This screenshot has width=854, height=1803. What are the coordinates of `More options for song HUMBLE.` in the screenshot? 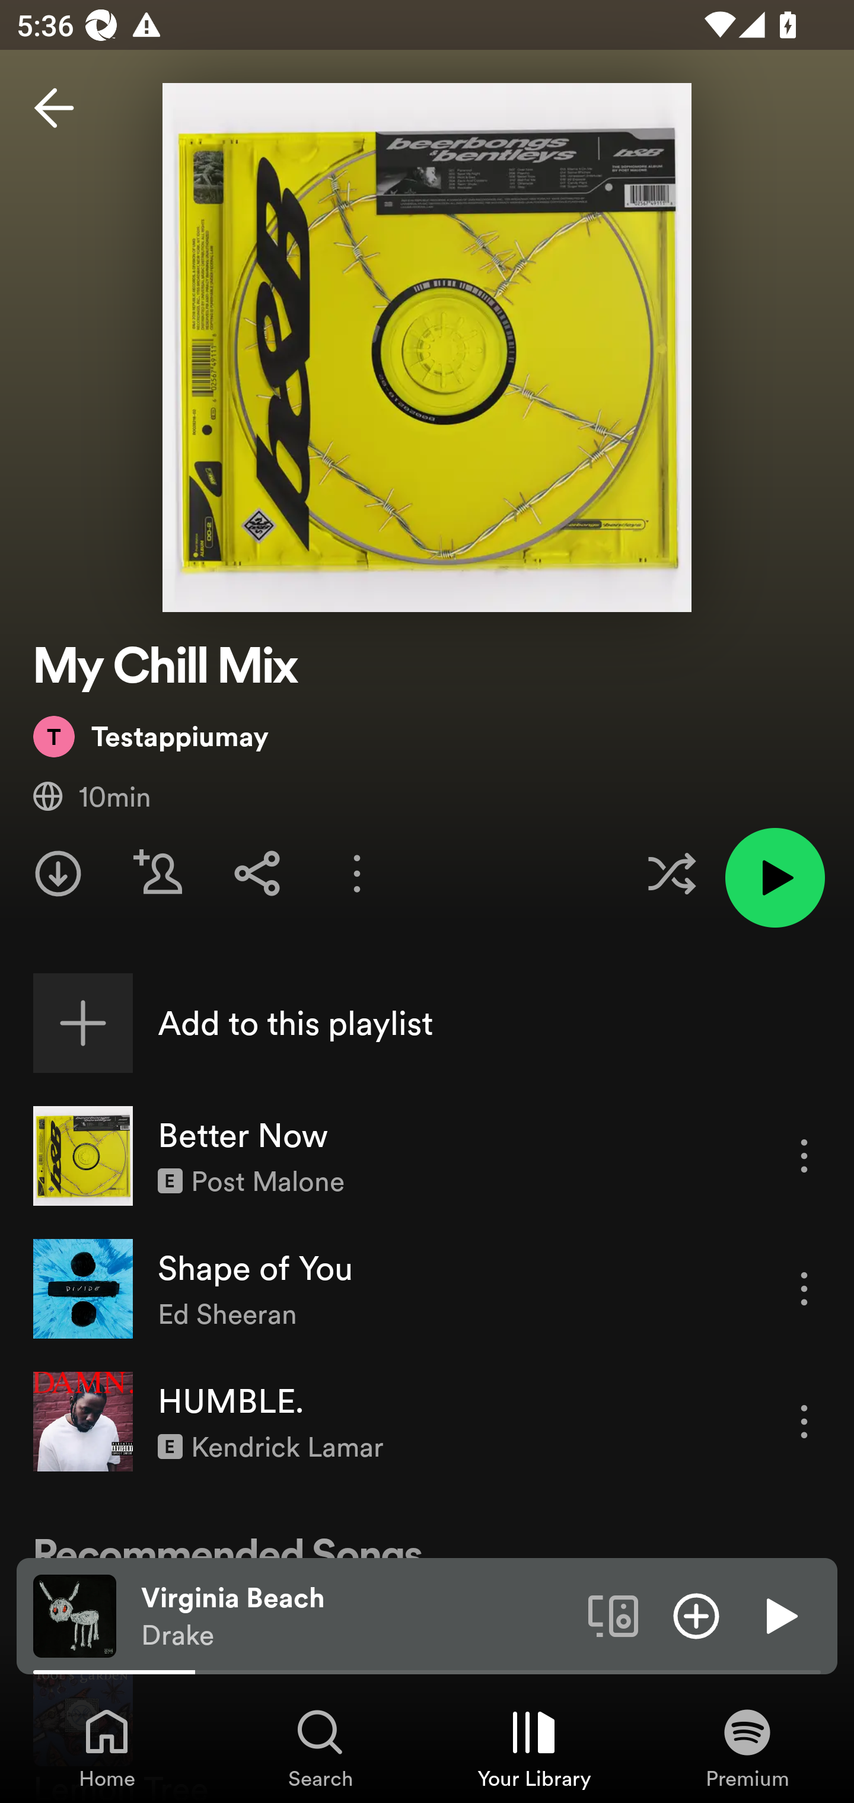 It's located at (804, 1421).